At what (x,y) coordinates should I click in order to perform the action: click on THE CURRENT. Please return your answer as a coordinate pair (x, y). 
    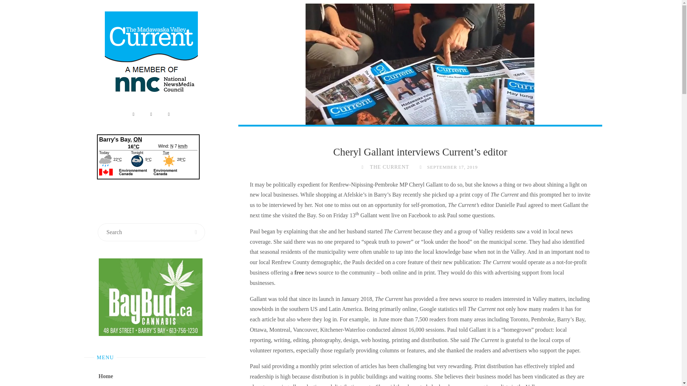
    Looking at the image, I should click on (389, 167).